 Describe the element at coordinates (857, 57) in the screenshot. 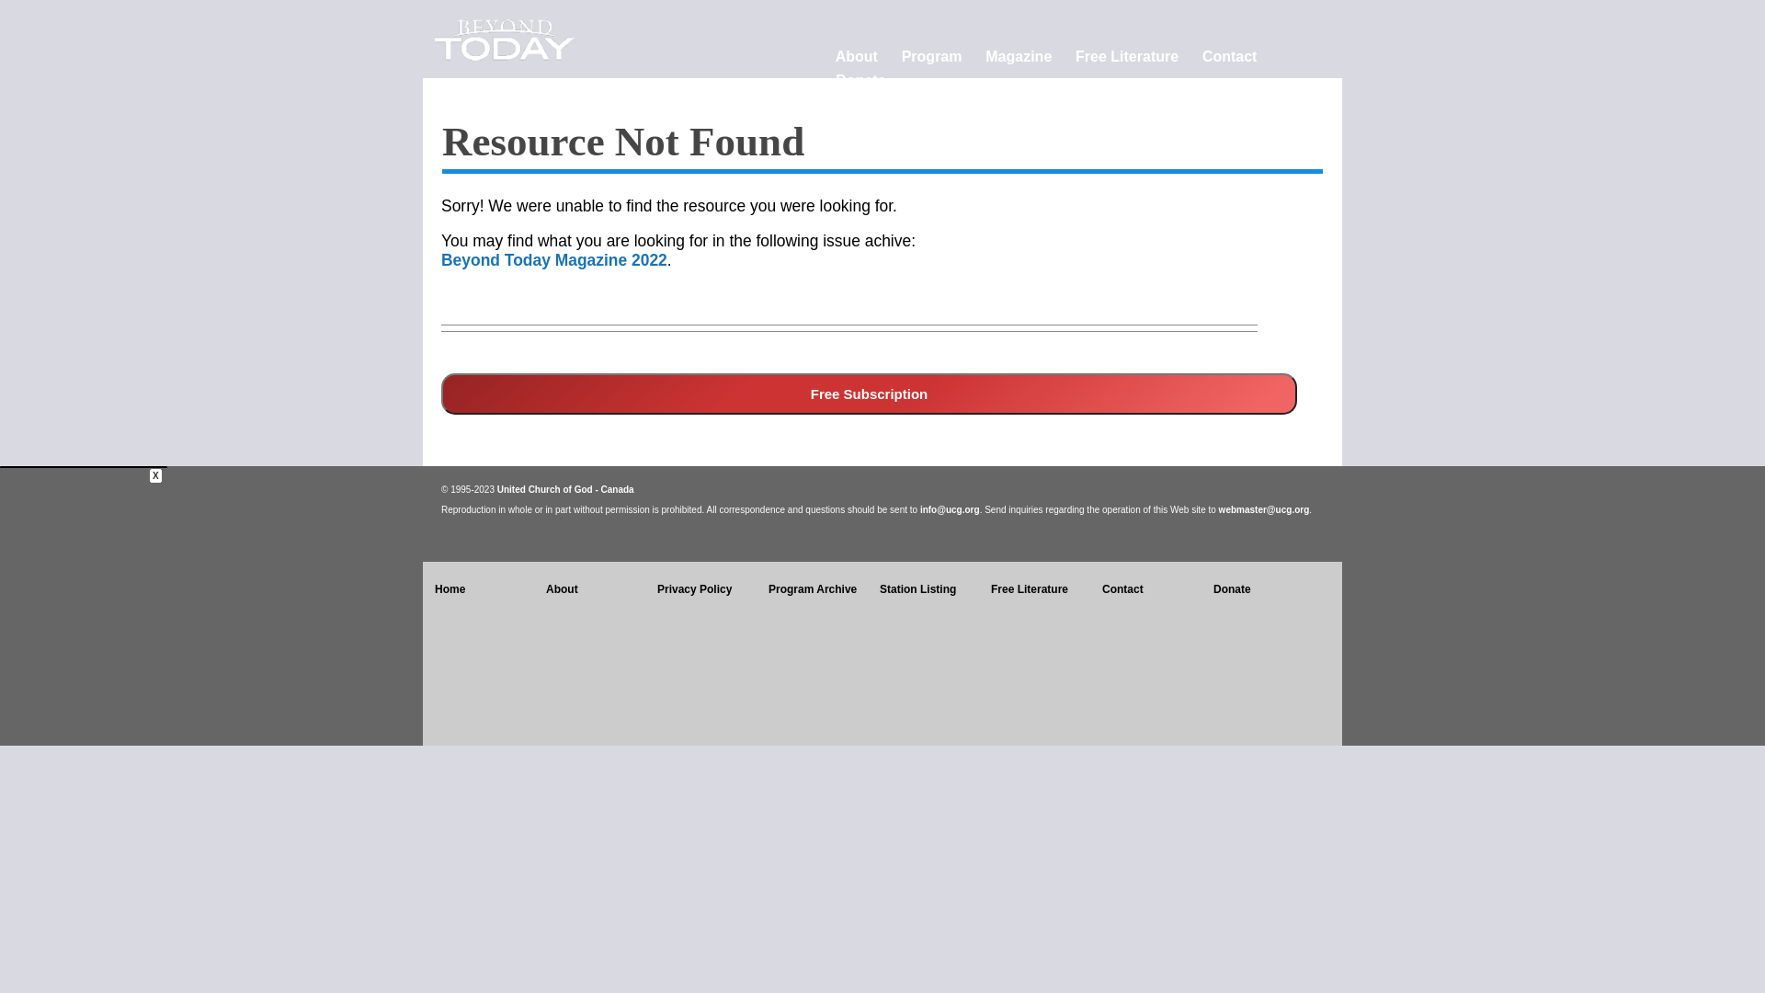

I see `  About  ` at that location.